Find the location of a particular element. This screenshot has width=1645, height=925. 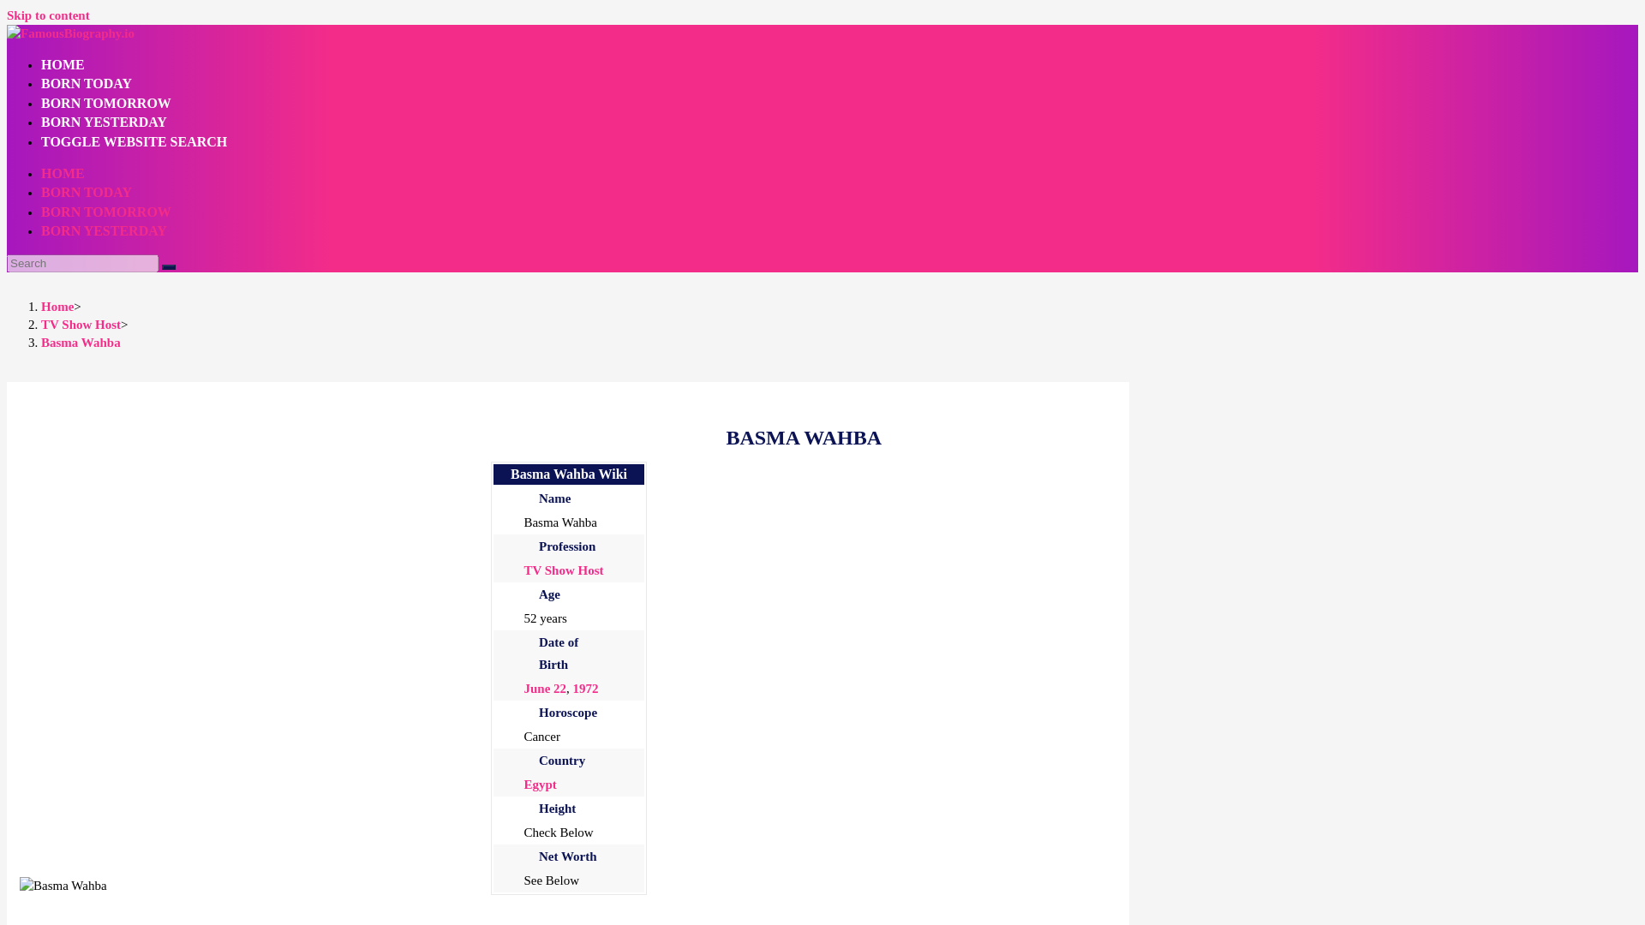

Home is located at coordinates (57, 307).